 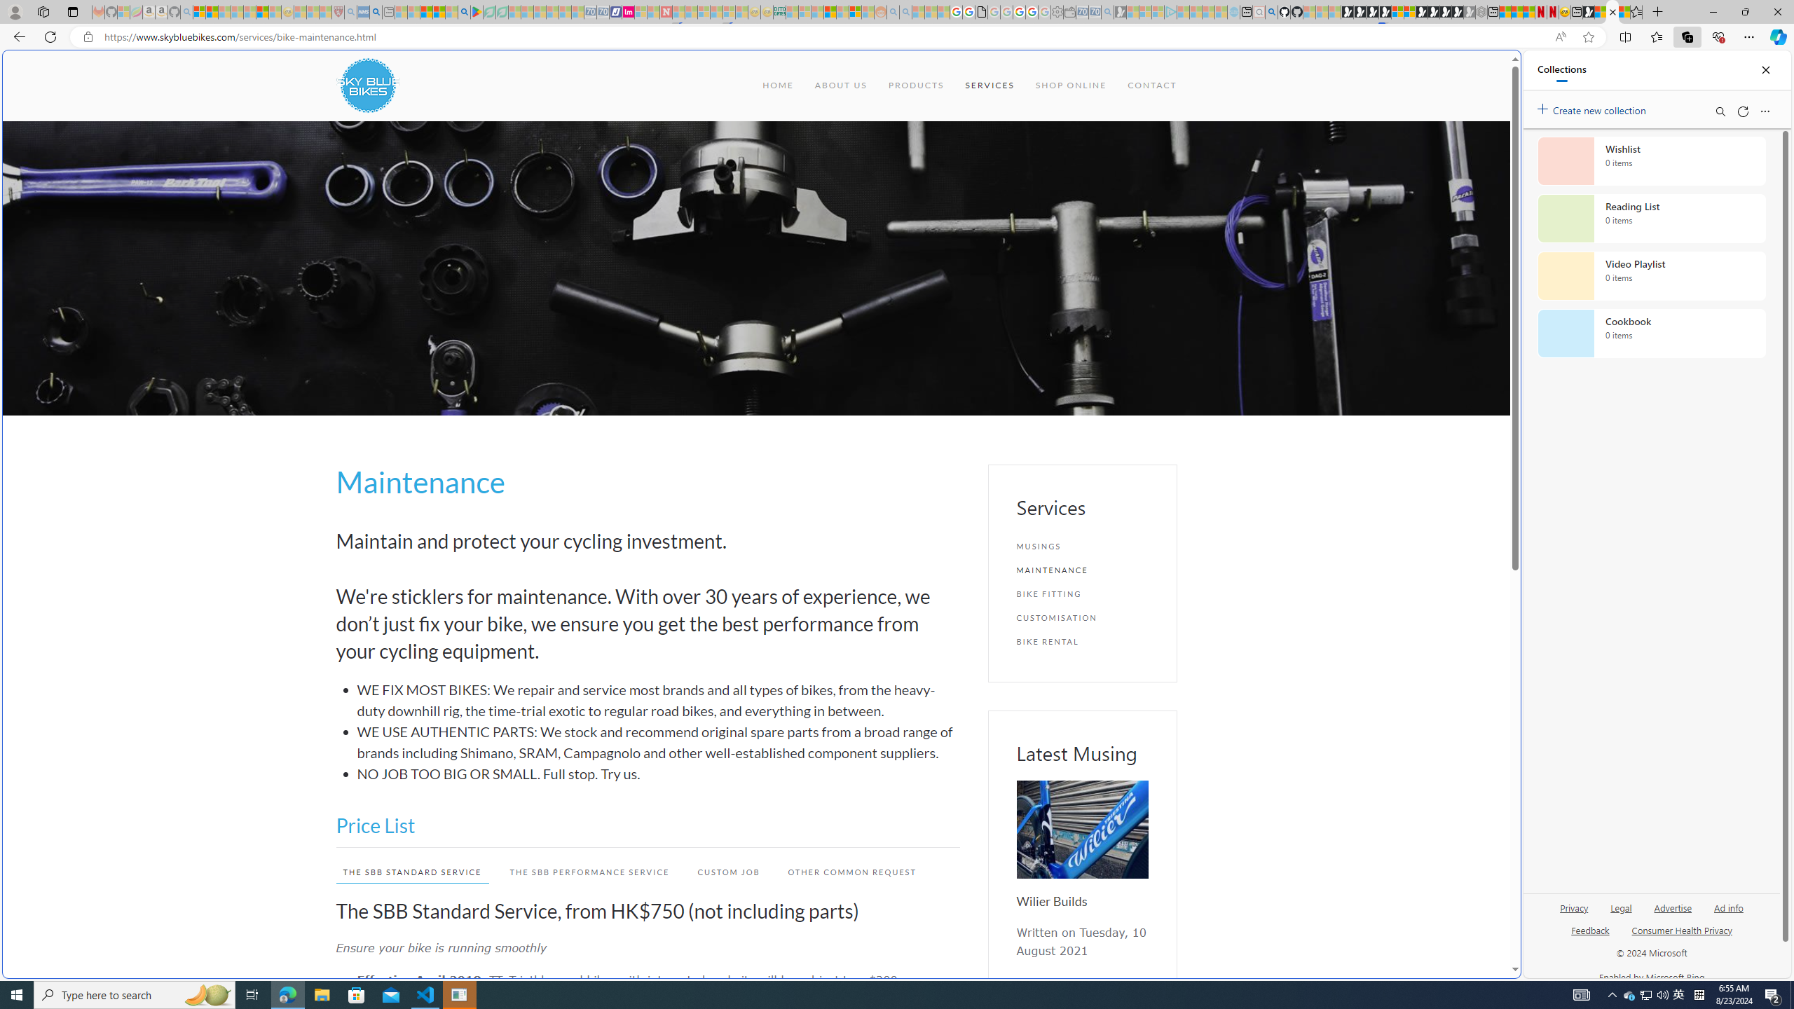 What do you see at coordinates (439, 12) in the screenshot?
I see `Pets - MSN` at bounding box center [439, 12].